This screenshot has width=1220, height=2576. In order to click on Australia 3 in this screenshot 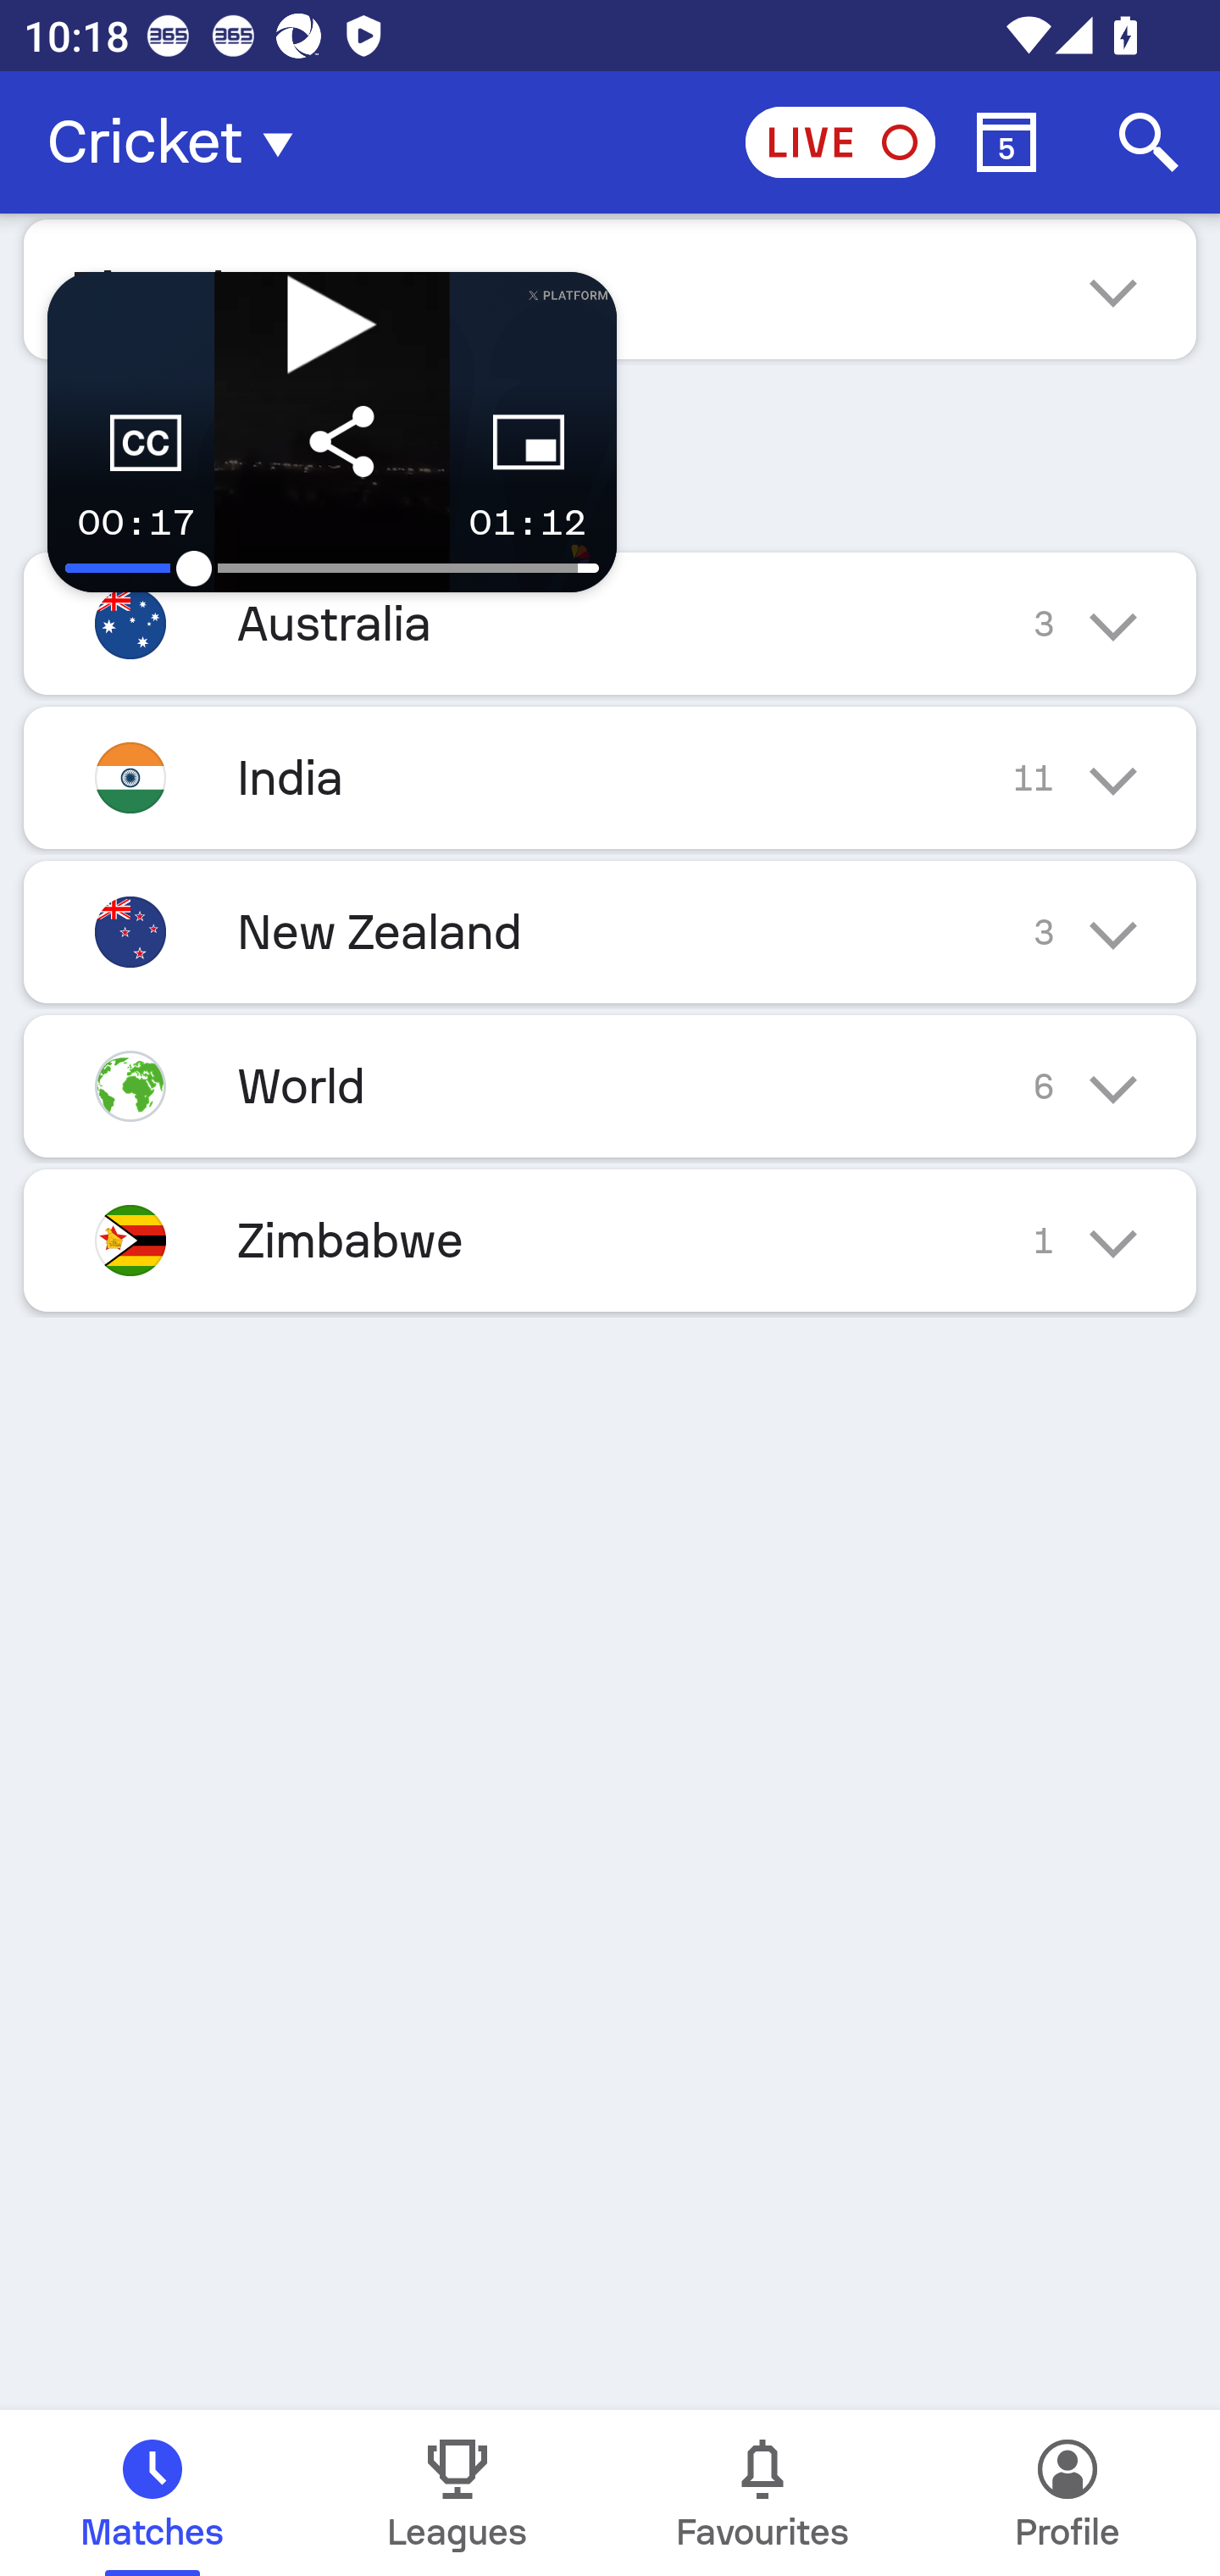, I will do `click(610, 623)`.